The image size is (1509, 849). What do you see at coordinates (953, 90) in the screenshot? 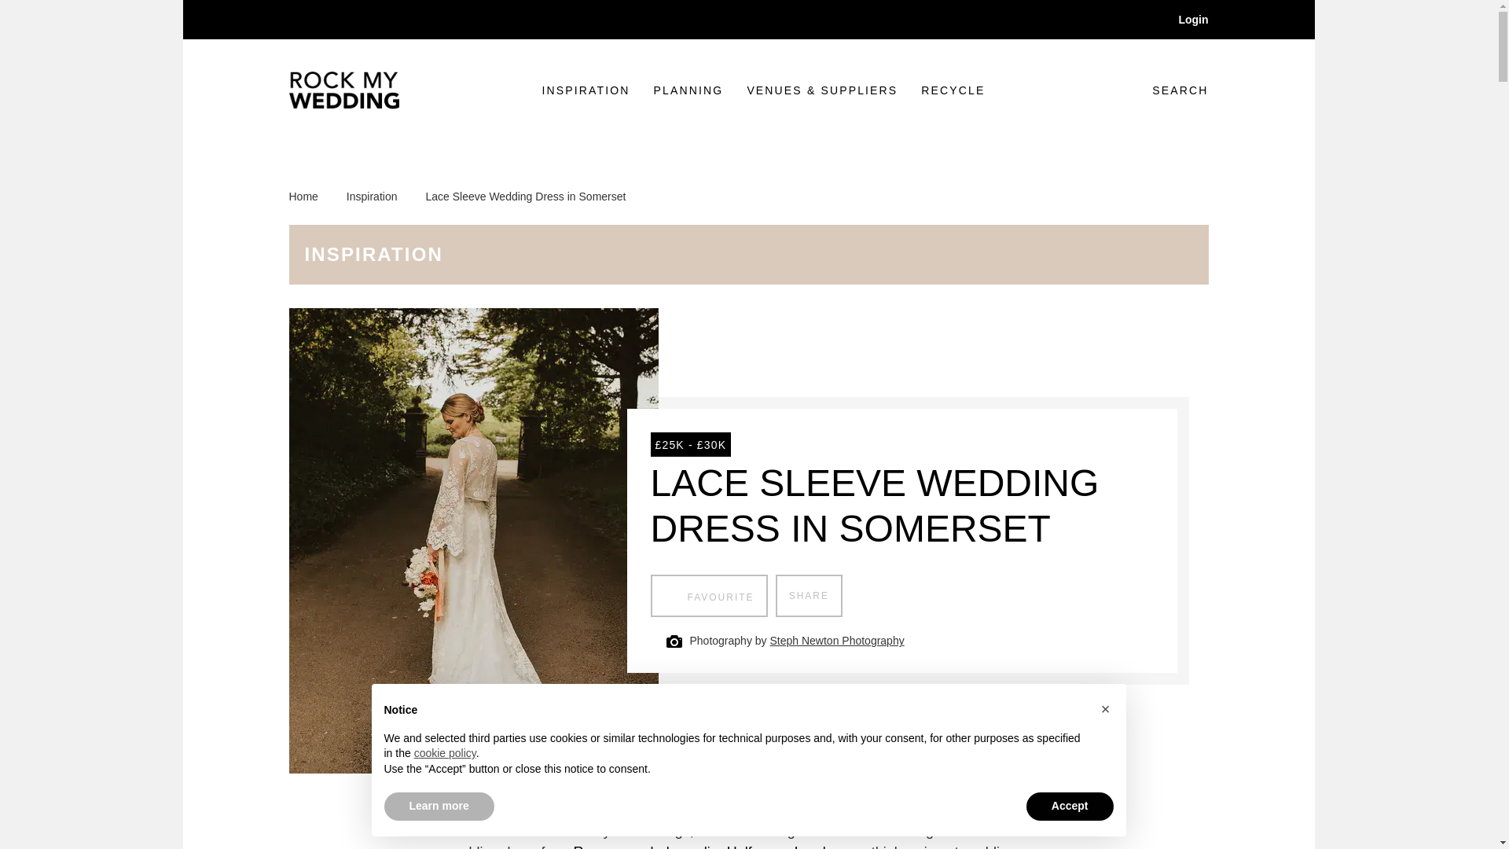
I see `Steph Newton Photography` at bounding box center [953, 90].